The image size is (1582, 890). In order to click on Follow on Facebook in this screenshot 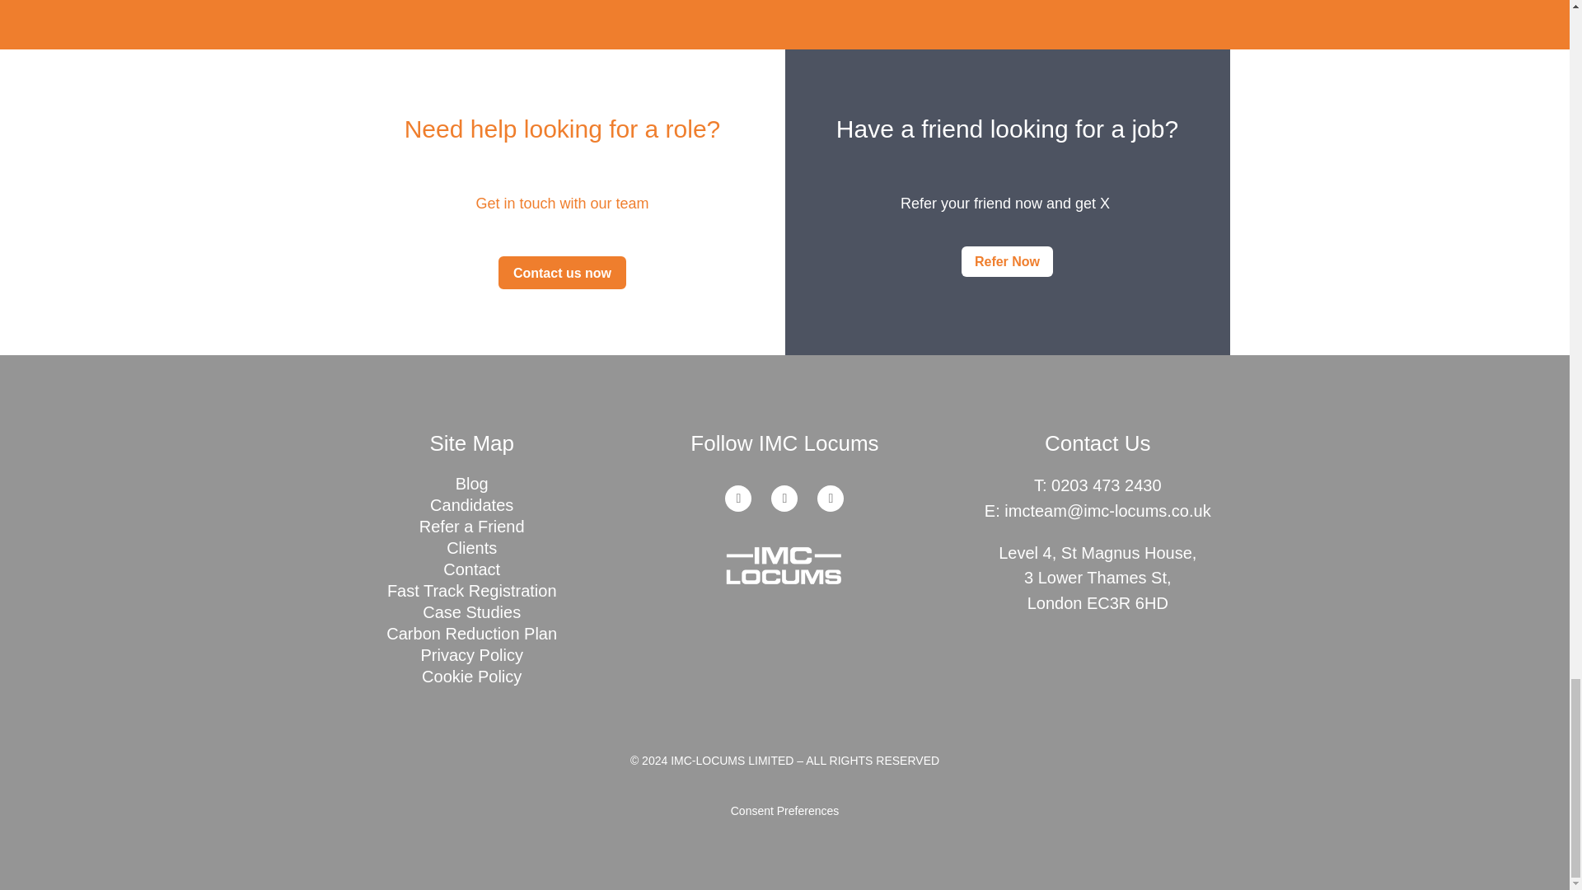, I will do `click(831, 498)`.